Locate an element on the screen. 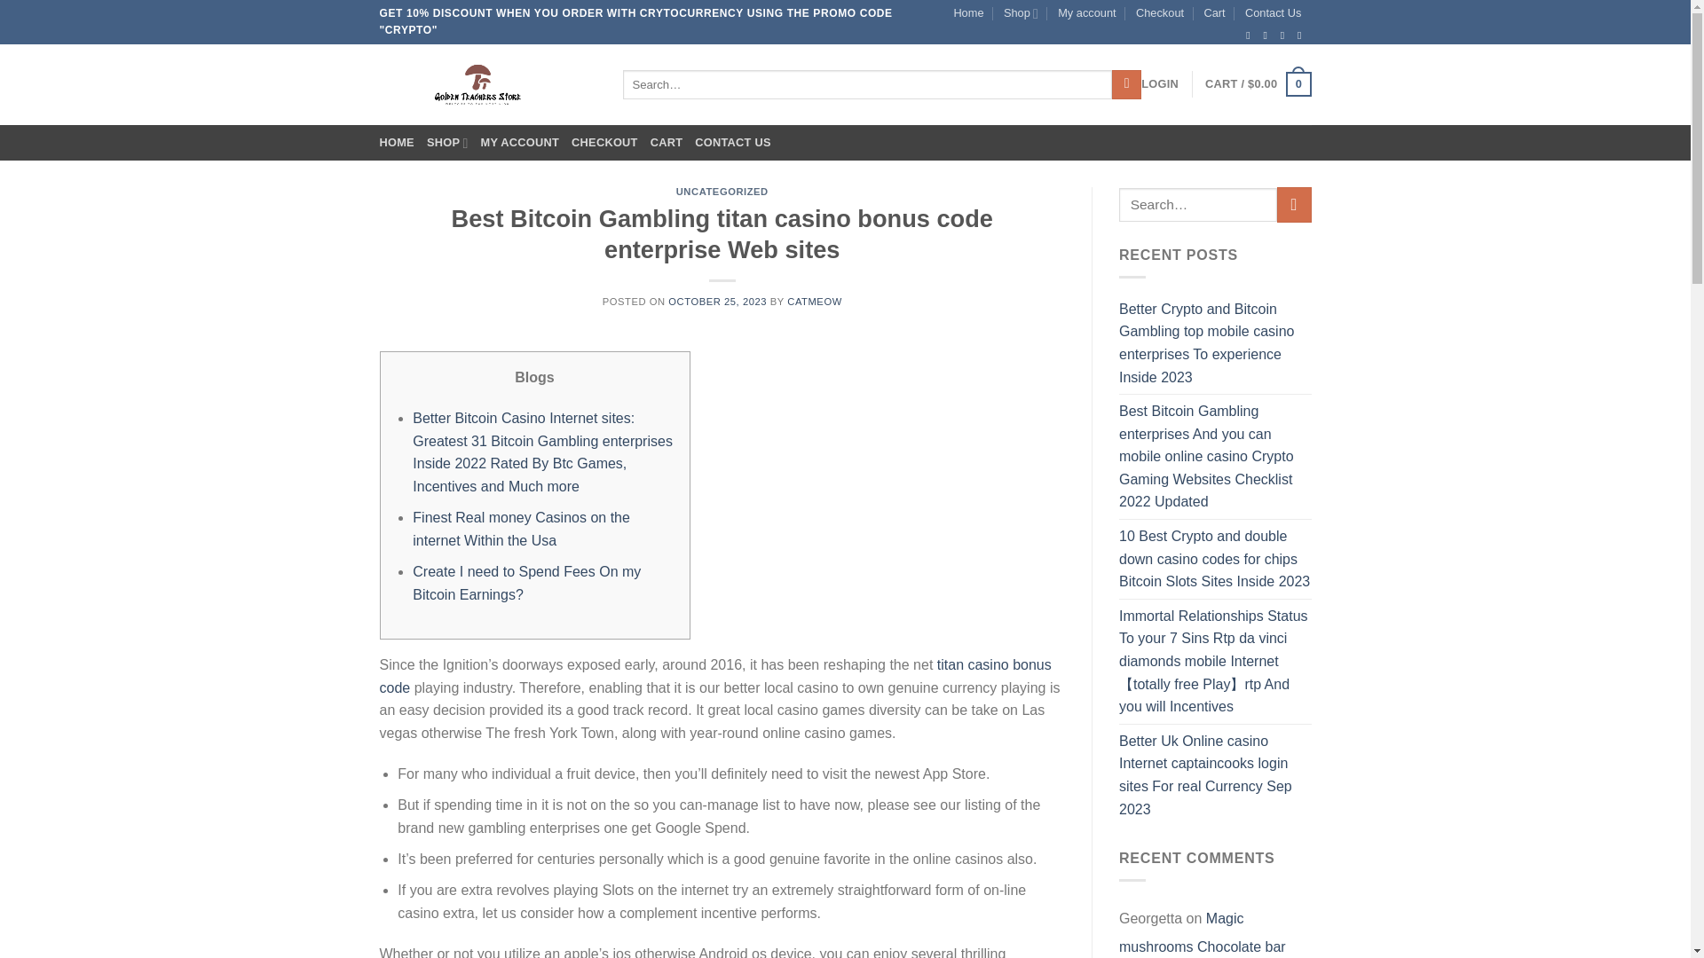  Golden Teachers Store - Buy Magic mushrooms online is located at coordinates (488, 84).